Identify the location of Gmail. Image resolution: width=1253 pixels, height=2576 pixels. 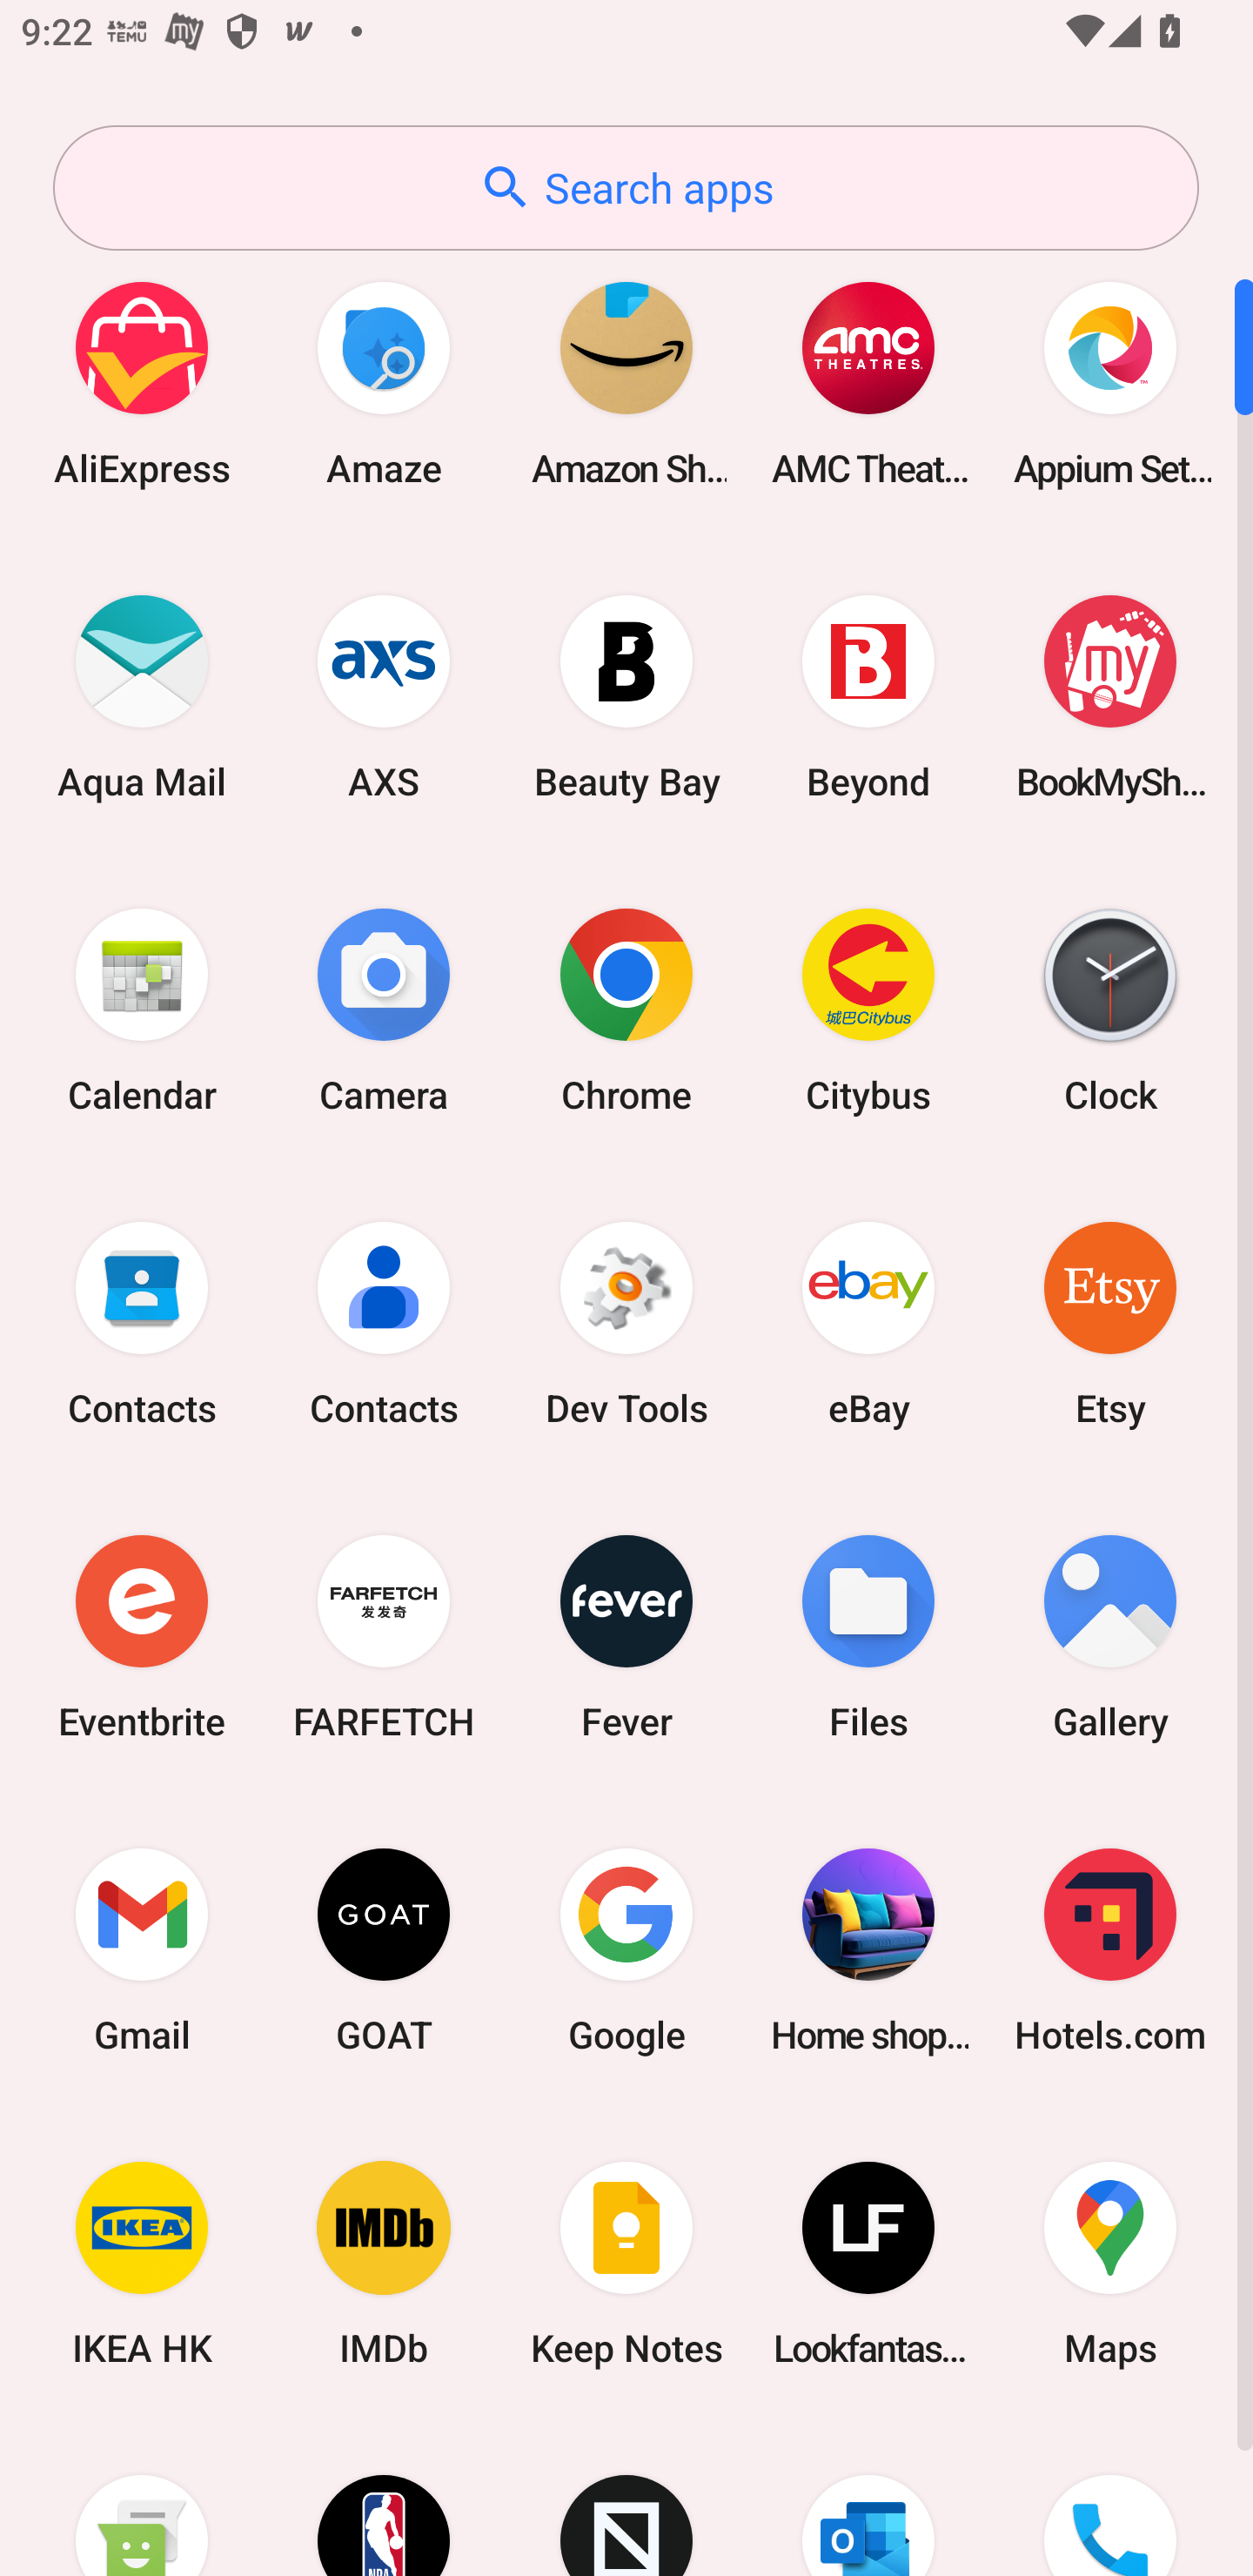
(142, 1949).